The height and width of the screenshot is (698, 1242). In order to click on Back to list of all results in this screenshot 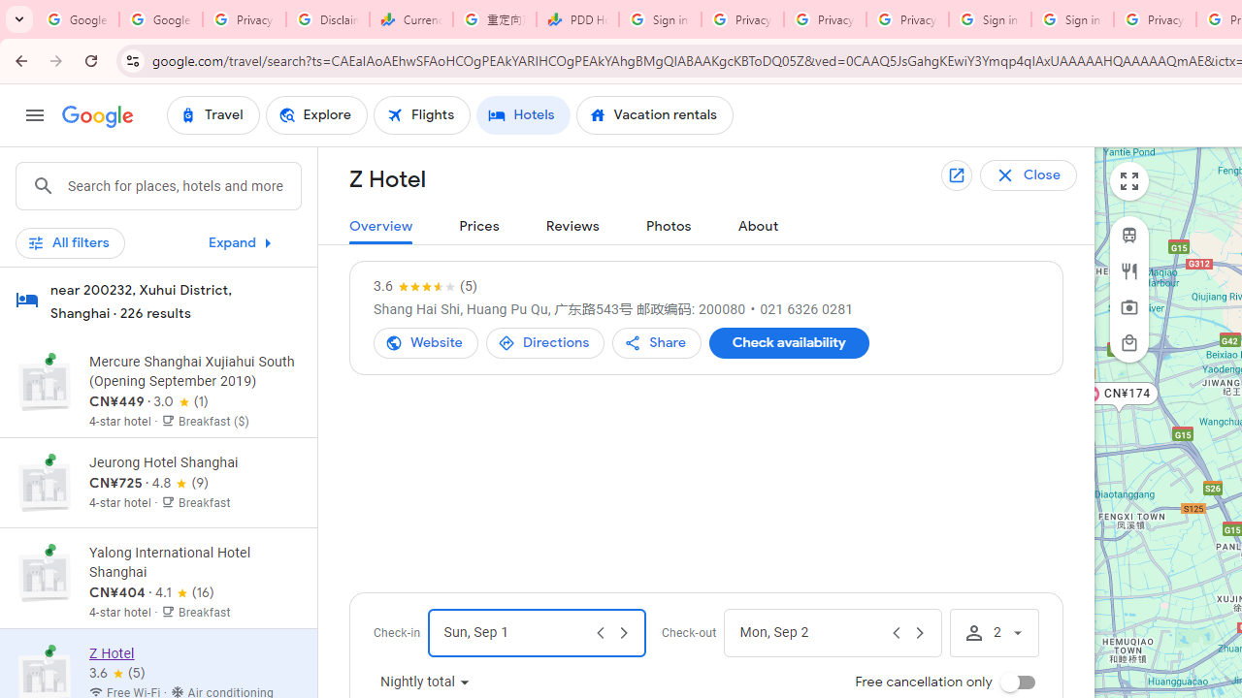, I will do `click(1043, 174)`.